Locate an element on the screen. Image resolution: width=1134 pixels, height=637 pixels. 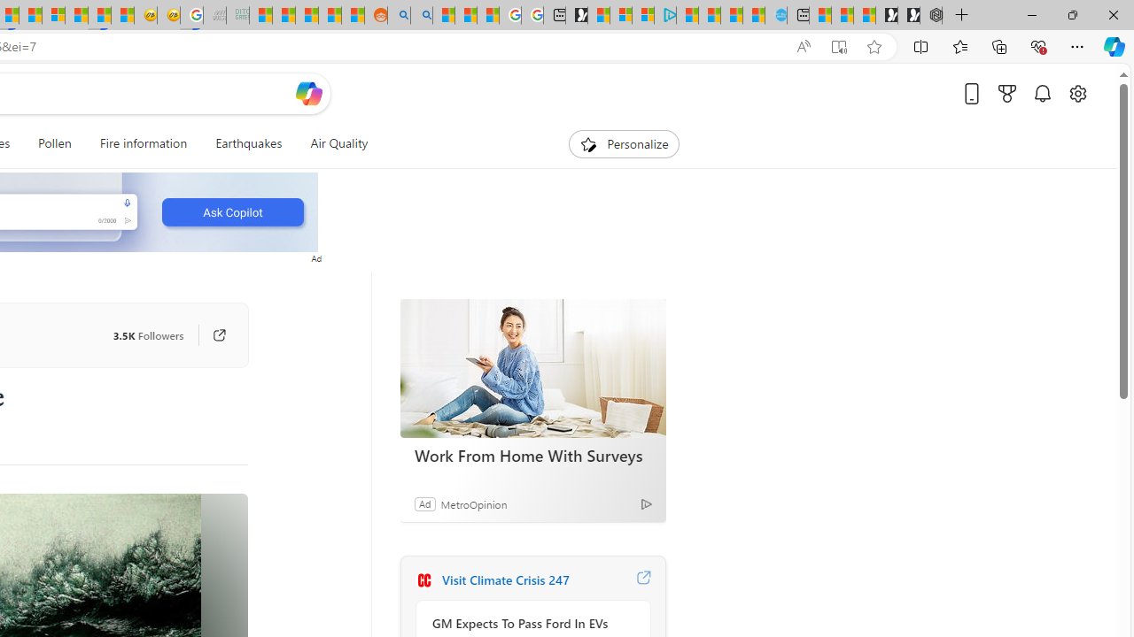
Air Quality is located at coordinates (332, 143).